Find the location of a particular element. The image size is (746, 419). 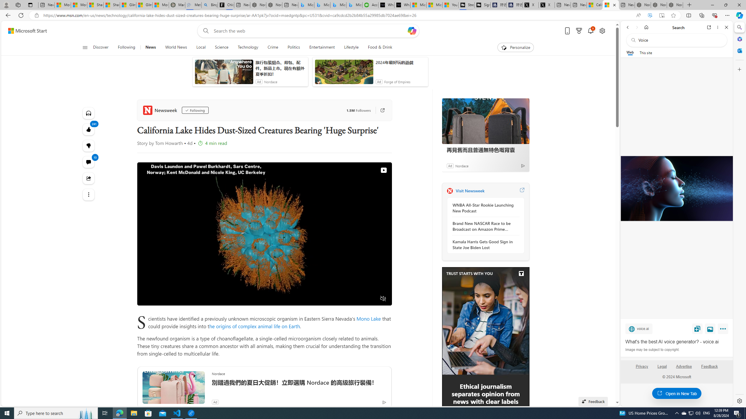

To get missing image descriptions, open the context menu. is located at coordinates (485, 354).